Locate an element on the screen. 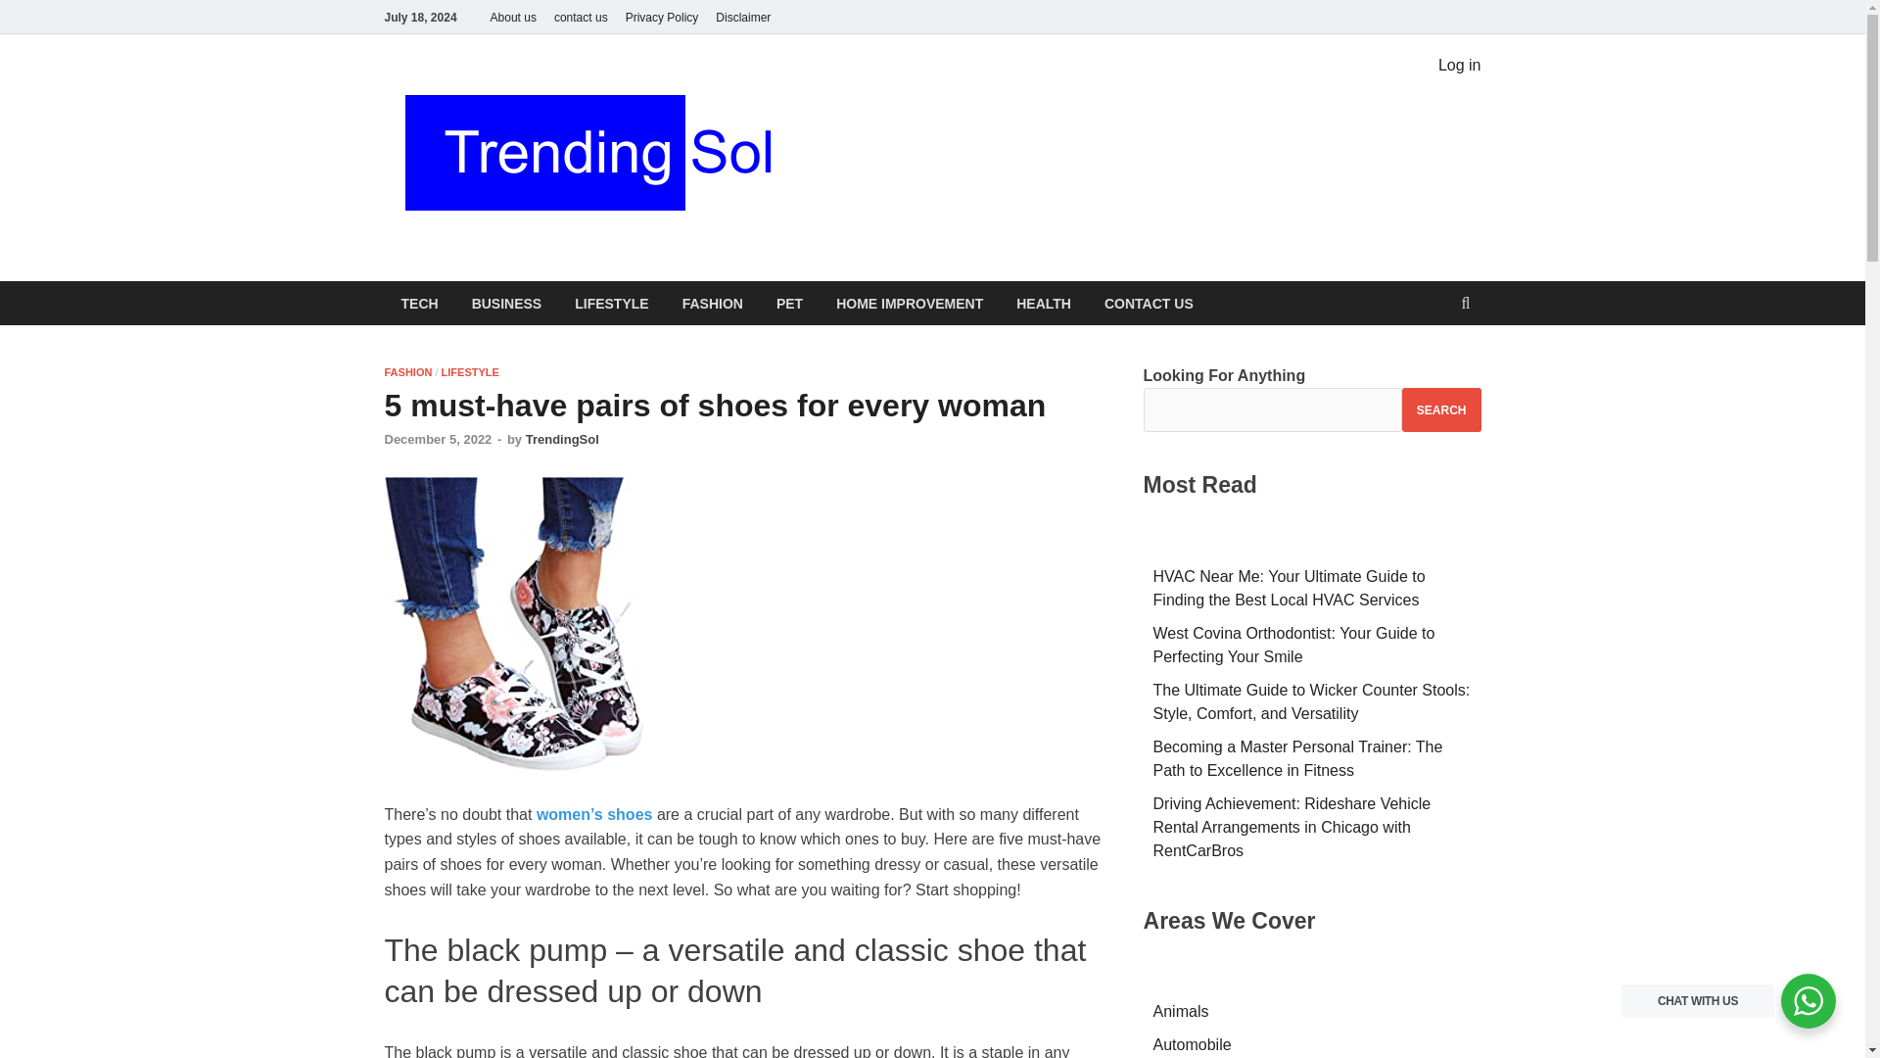  LIFESTYLE is located at coordinates (470, 371).